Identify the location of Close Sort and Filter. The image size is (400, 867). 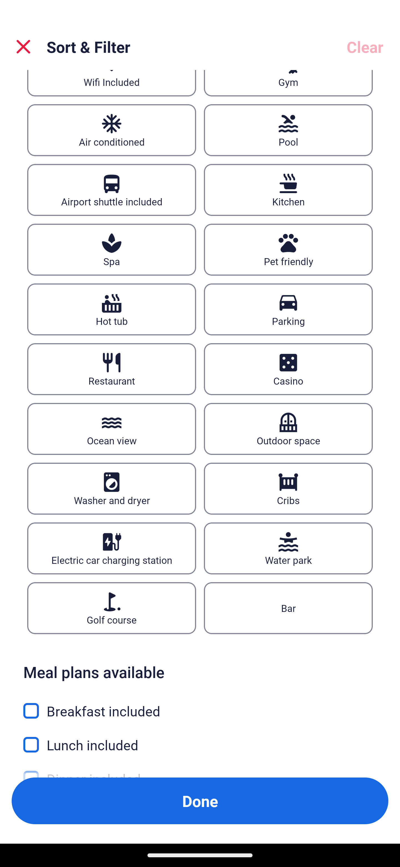
(23, 47).